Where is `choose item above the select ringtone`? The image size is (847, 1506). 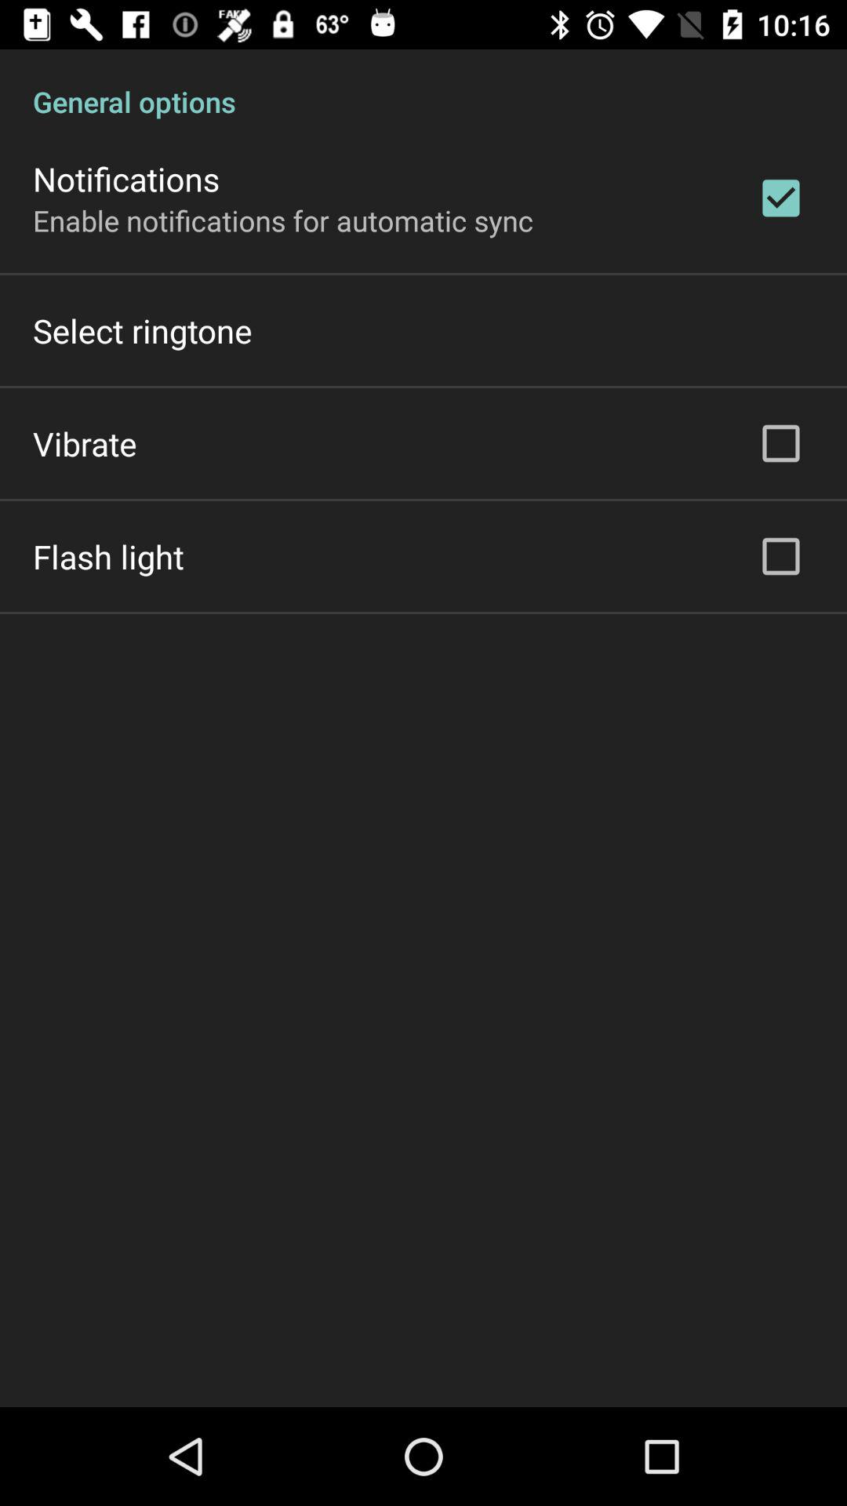
choose item above the select ringtone is located at coordinates (283, 220).